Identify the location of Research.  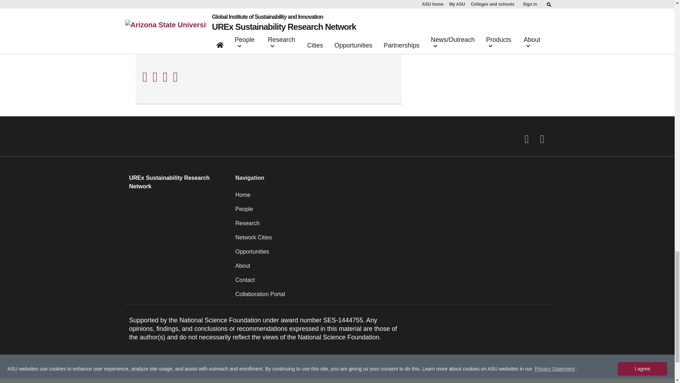
(390, 226).